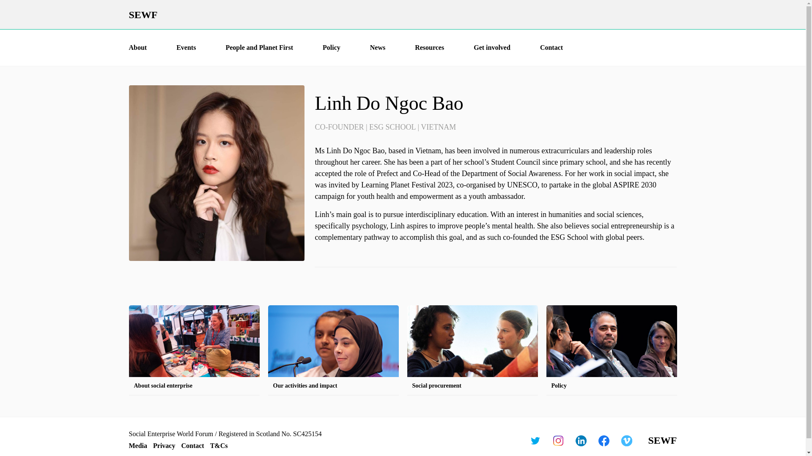  What do you see at coordinates (259, 47) in the screenshot?
I see `People and Planet First` at bounding box center [259, 47].